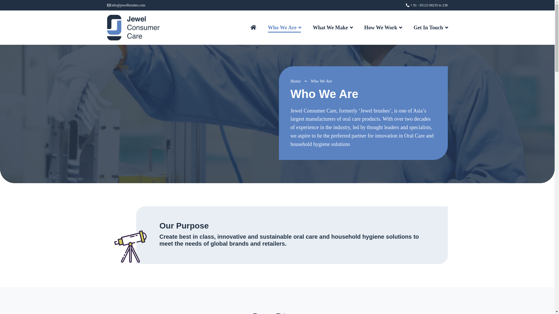 The image size is (559, 314). Describe the element at coordinates (284, 27) in the screenshot. I see `Who We Are` at that location.